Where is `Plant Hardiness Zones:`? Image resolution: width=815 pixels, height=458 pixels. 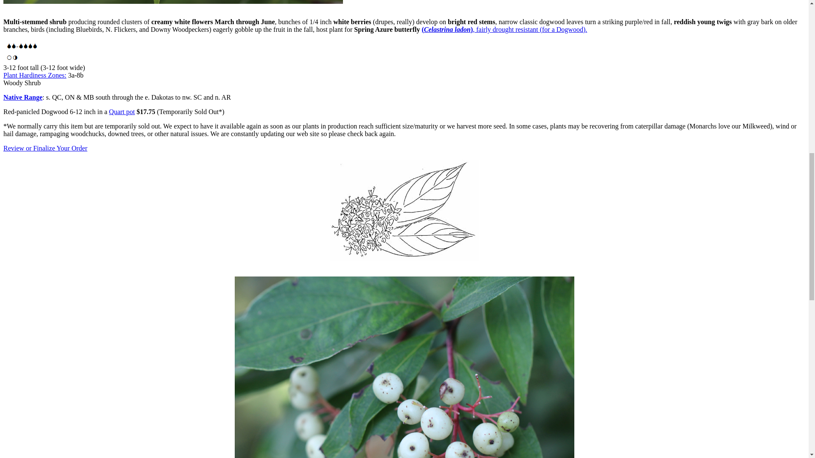
Plant Hardiness Zones: is located at coordinates (34, 75).